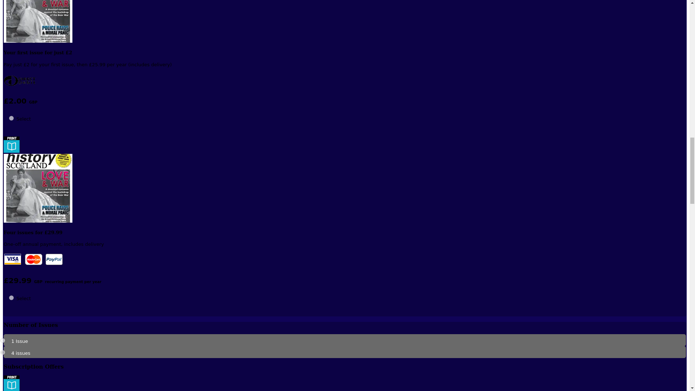 The width and height of the screenshot is (695, 391). What do you see at coordinates (20, 80) in the screenshot?
I see `Select this option to pay via Direct Debit` at bounding box center [20, 80].